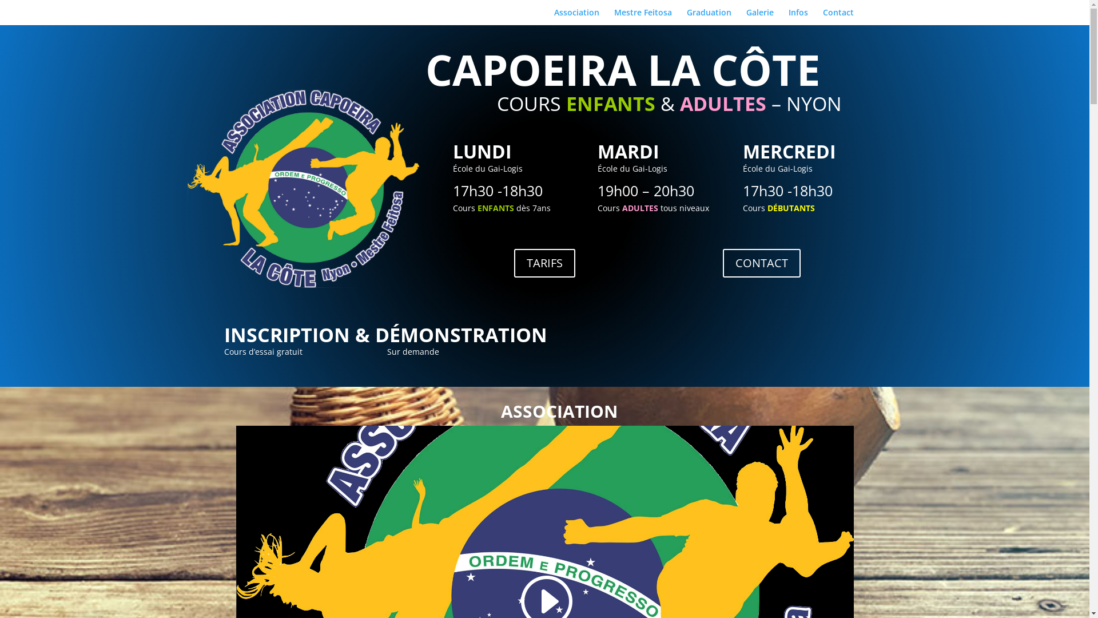 This screenshot has height=618, width=1098. I want to click on Logo Facebook, so click(303, 189).